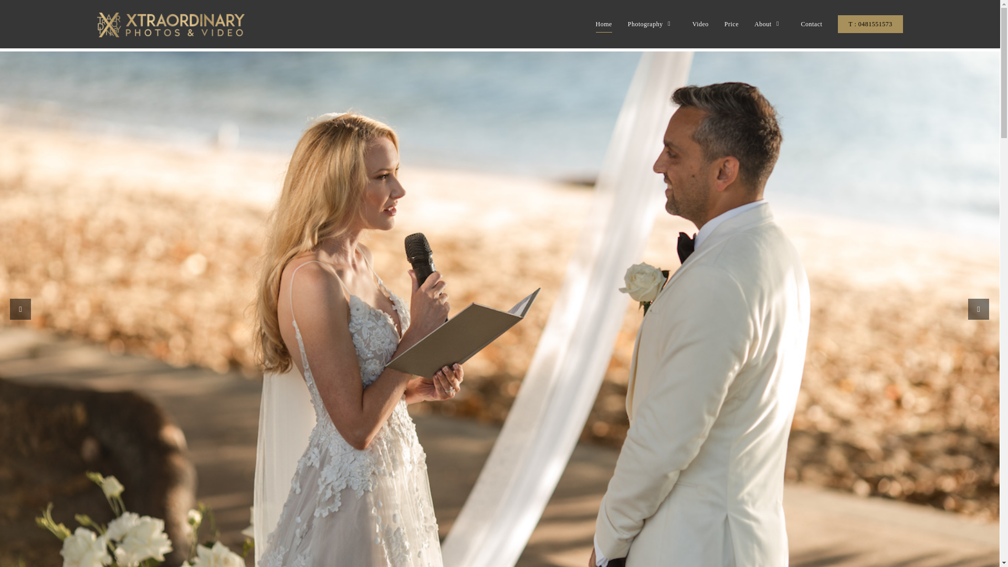 The width and height of the screenshot is (1008, 567). What do you see at coordinates (732, 30) in the screenshot?
I see `Price` at bounding box center [732, 30].